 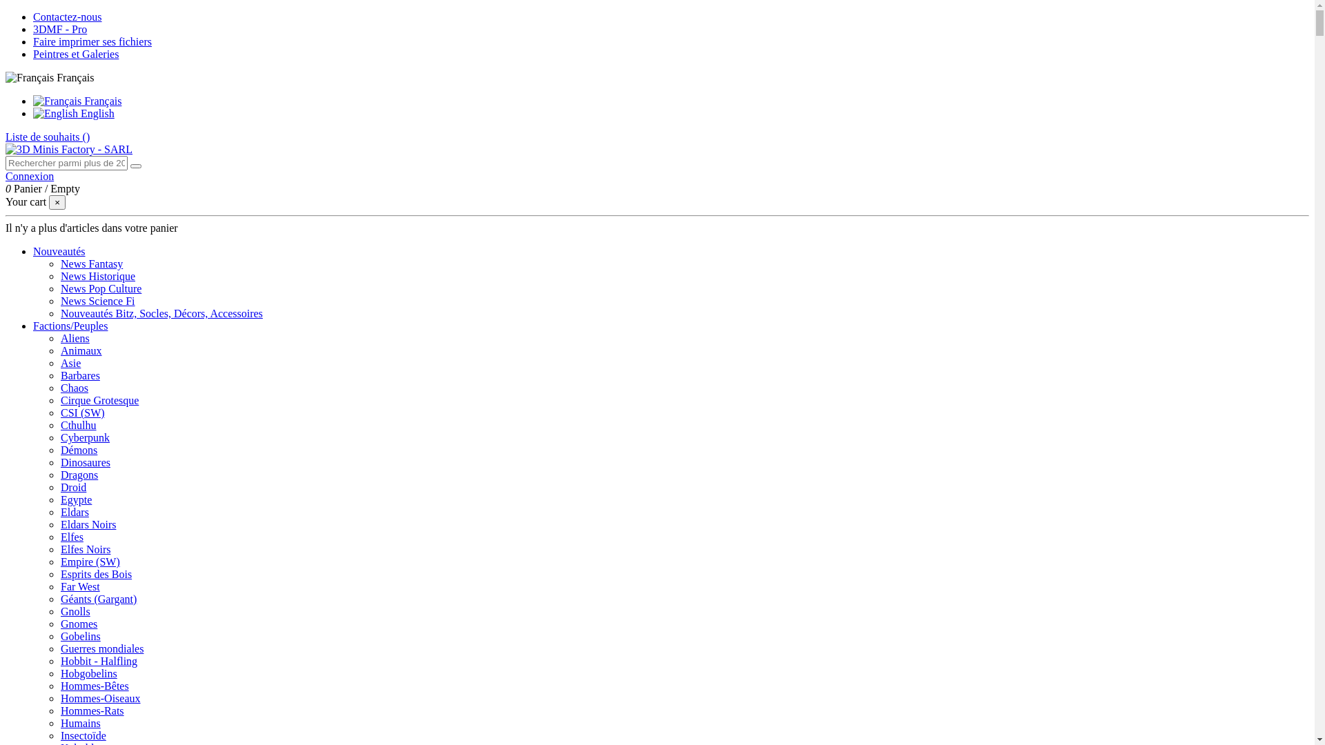 I want to click on Connexion, so click(x=30, y=177).